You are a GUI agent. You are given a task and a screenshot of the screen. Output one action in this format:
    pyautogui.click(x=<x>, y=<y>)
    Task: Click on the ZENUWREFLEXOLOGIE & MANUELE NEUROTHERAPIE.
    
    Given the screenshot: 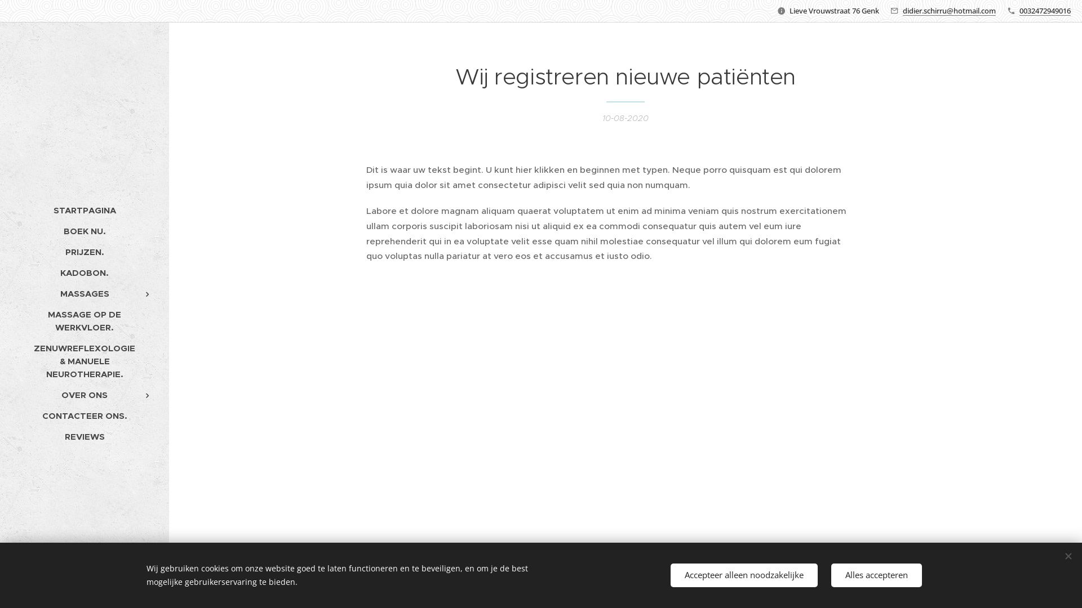 What is the action you would take?
    pyautogui.click(x=85, y=361)
    